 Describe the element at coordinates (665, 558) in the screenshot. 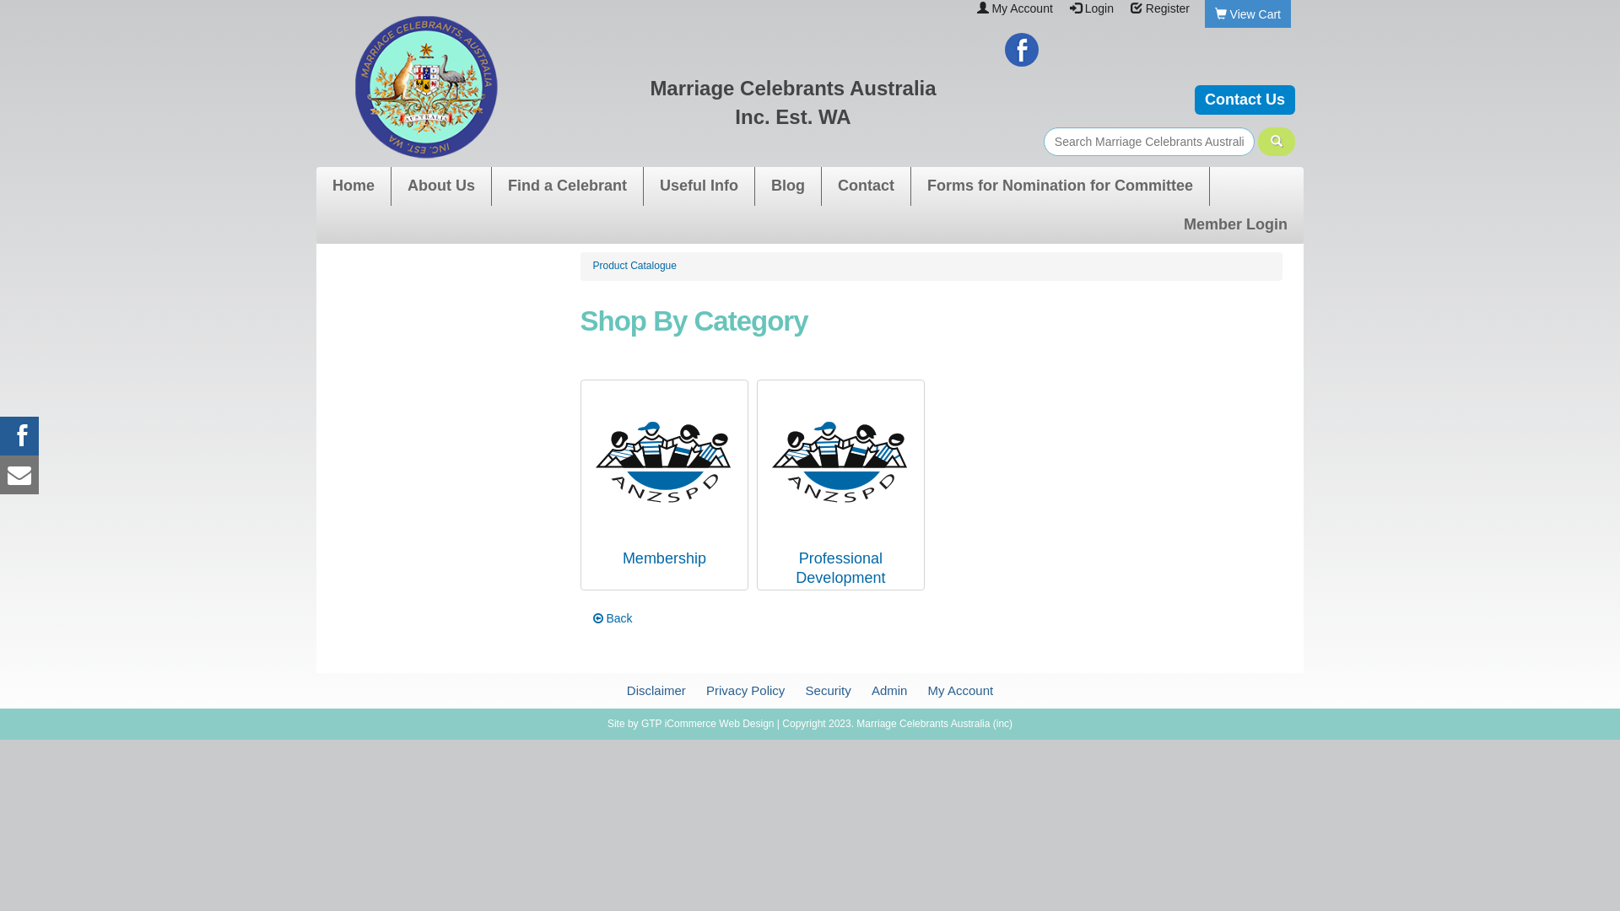

I see `Membership` at that location.